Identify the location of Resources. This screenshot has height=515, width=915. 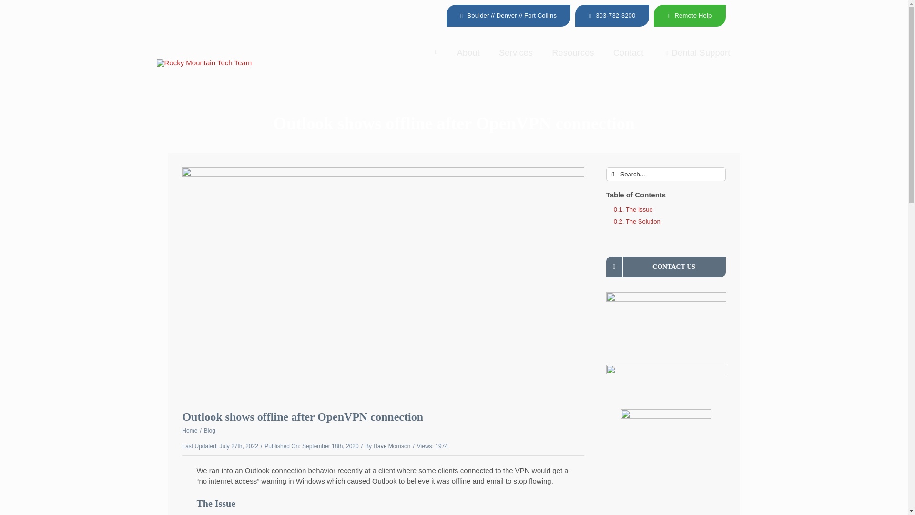
(697, 58).